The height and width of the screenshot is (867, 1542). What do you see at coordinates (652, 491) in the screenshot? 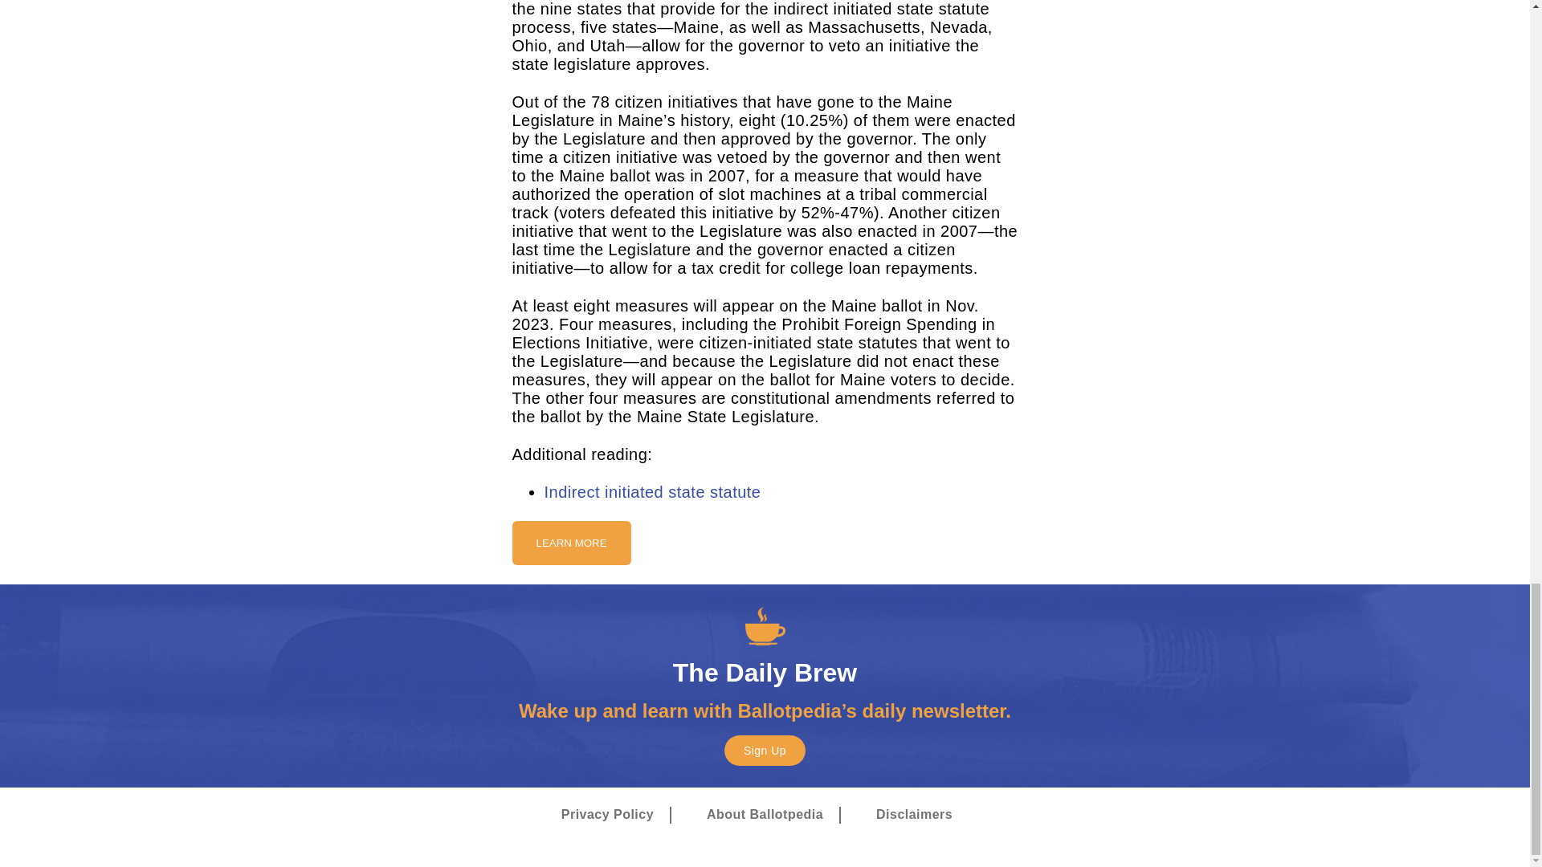
I see `Indirect initiated state statute` at bounding box center [652, 491].